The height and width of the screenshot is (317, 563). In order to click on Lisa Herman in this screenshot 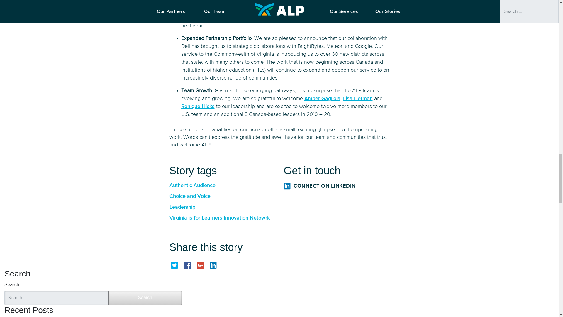, I will do `click(358, 99)`.